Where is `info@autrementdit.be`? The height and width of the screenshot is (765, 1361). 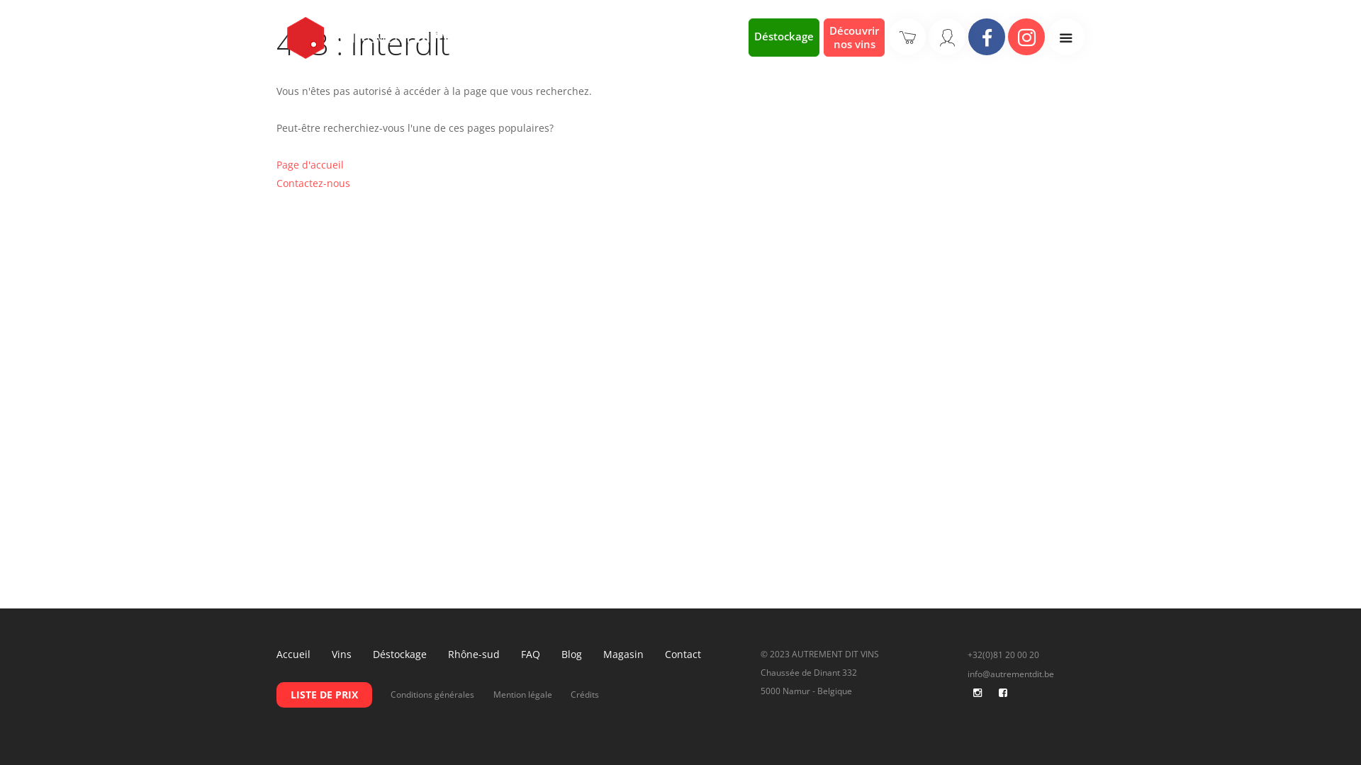 info@autrementdit.be is located at coordinates (1011, 674).